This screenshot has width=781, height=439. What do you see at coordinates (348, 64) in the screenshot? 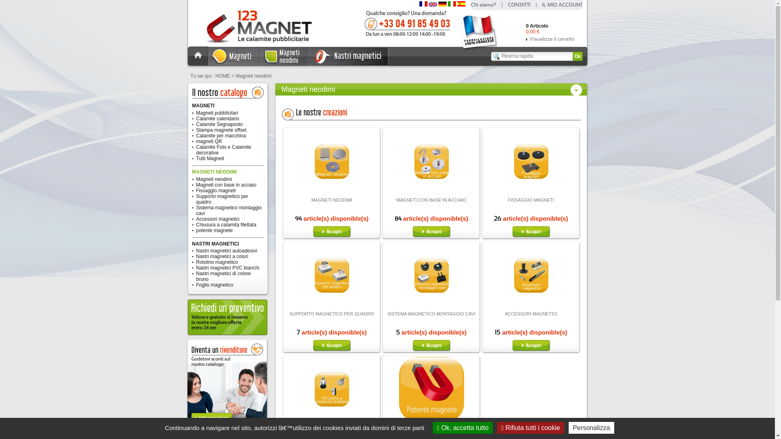
I see `Nastri magnetici` at bounding box center [348, 64].